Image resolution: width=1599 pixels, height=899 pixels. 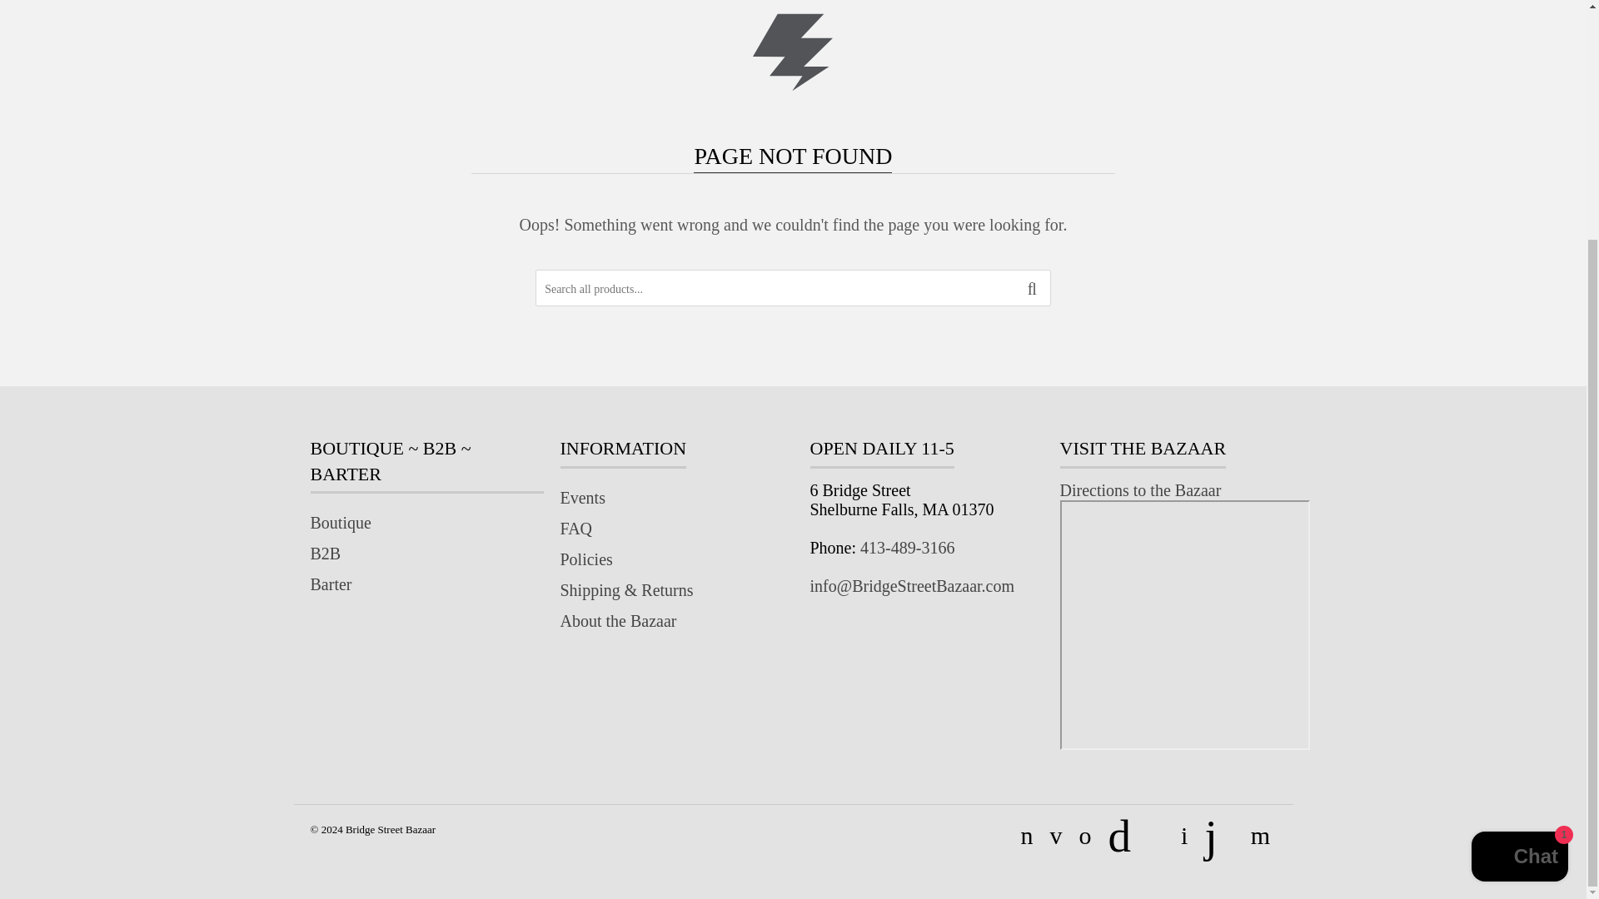 I want to click on Barter, so click(x=331, y=584).